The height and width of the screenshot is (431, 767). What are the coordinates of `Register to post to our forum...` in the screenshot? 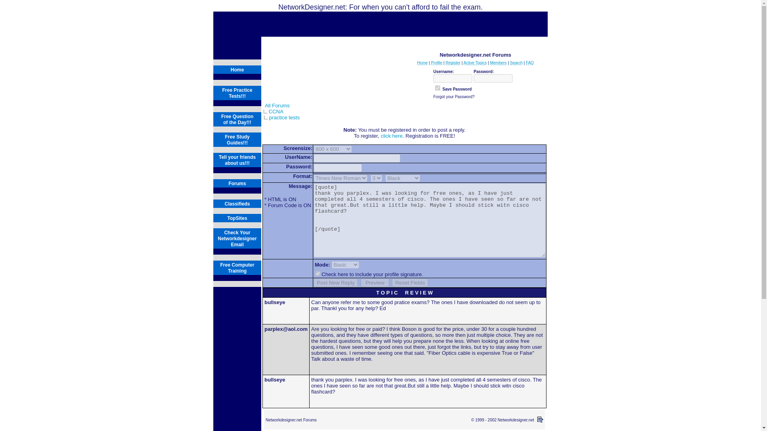 It's located at (453, 63).